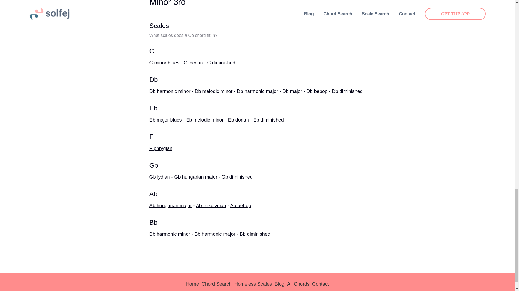  I want to click on Db harmonic minor, so click(170, 91).